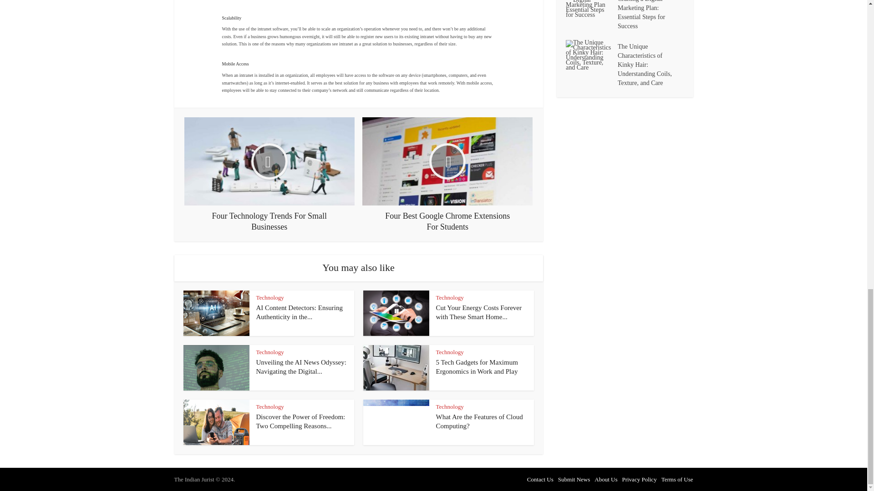 The image size is (874, 491). Describe the element at coordinates (477, 367) in the screenshot. I see `5 Tech Gadgets for Maximum Ergonomics in Work and Play` at that location.